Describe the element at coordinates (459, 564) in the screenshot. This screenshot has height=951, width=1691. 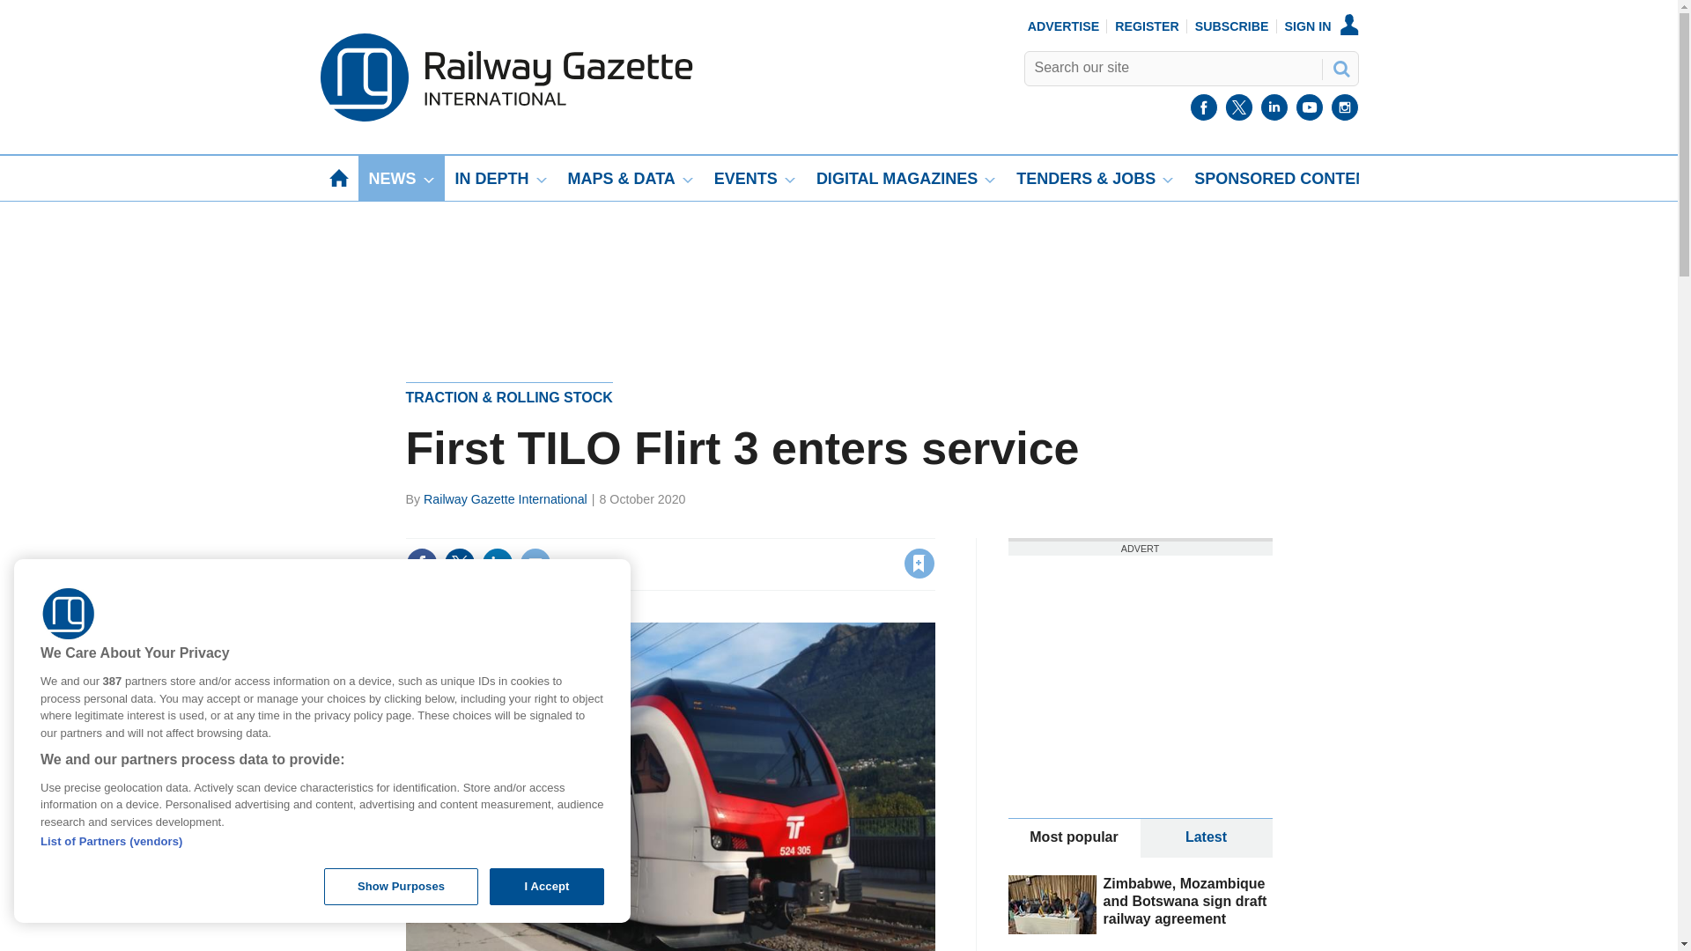
I see `Share this on Twitter` at that location.